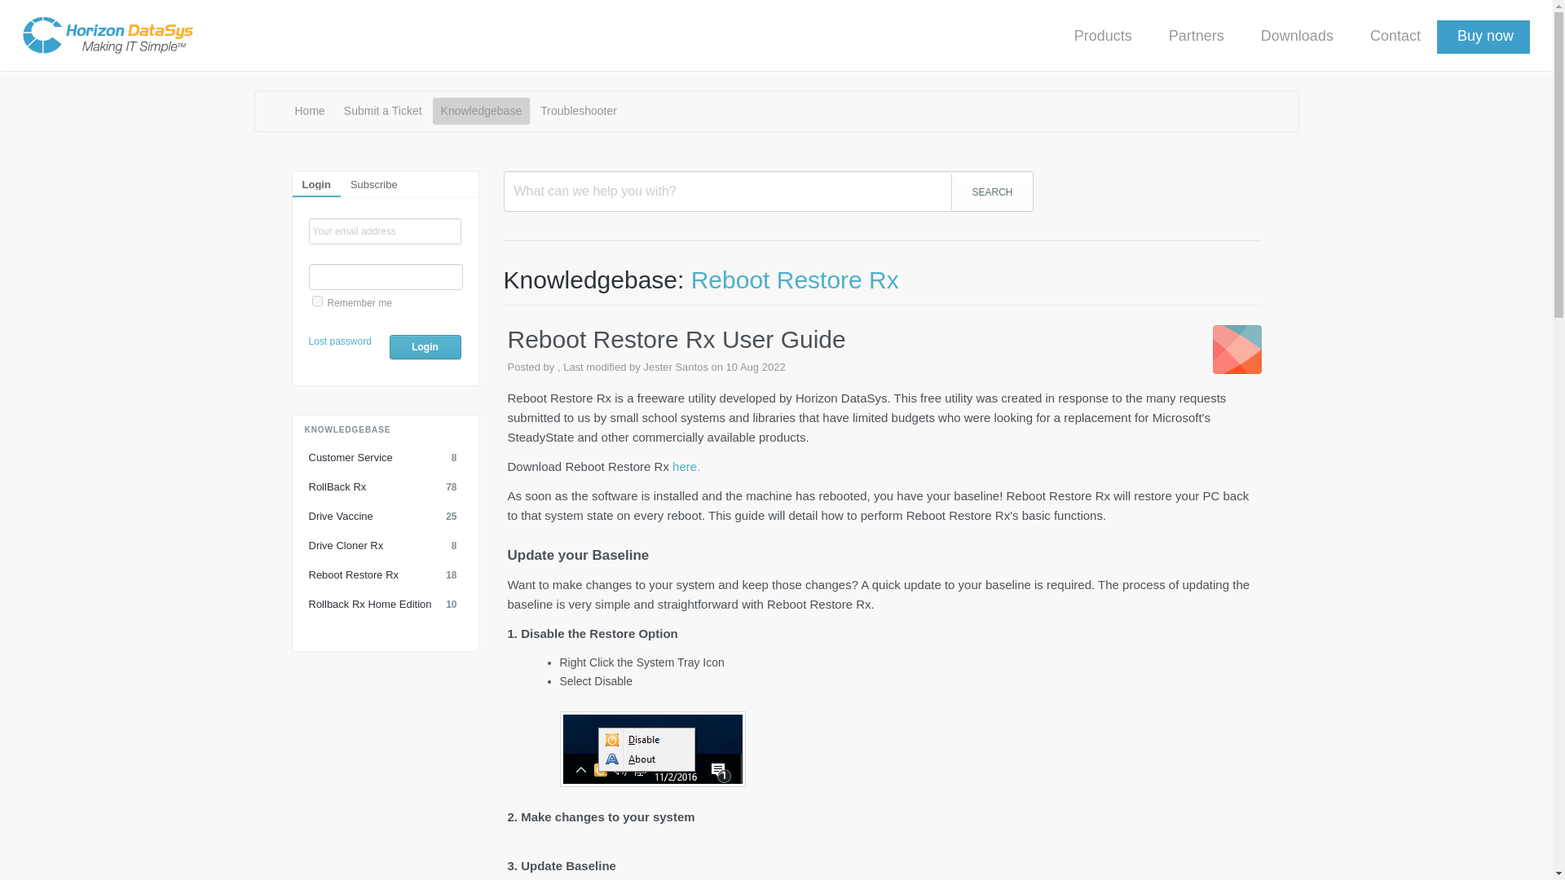  Describe the element at coordinates (385, 546) in the screenshot. I see `Login` at that location.